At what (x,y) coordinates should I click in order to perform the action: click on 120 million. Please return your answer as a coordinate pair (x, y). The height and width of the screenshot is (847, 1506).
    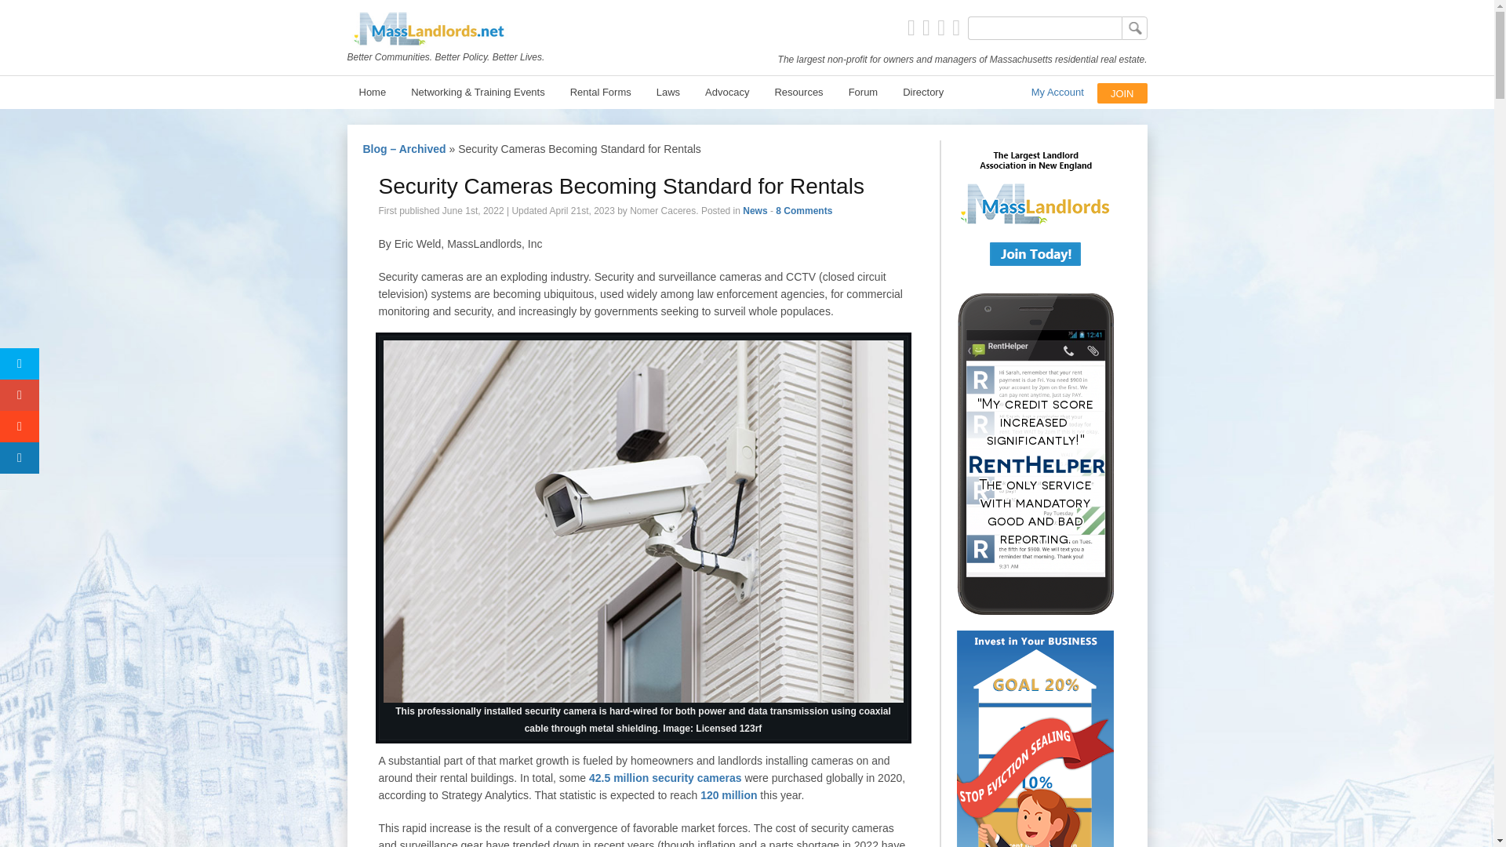
    Looking at the image, I should click on (728, 794).